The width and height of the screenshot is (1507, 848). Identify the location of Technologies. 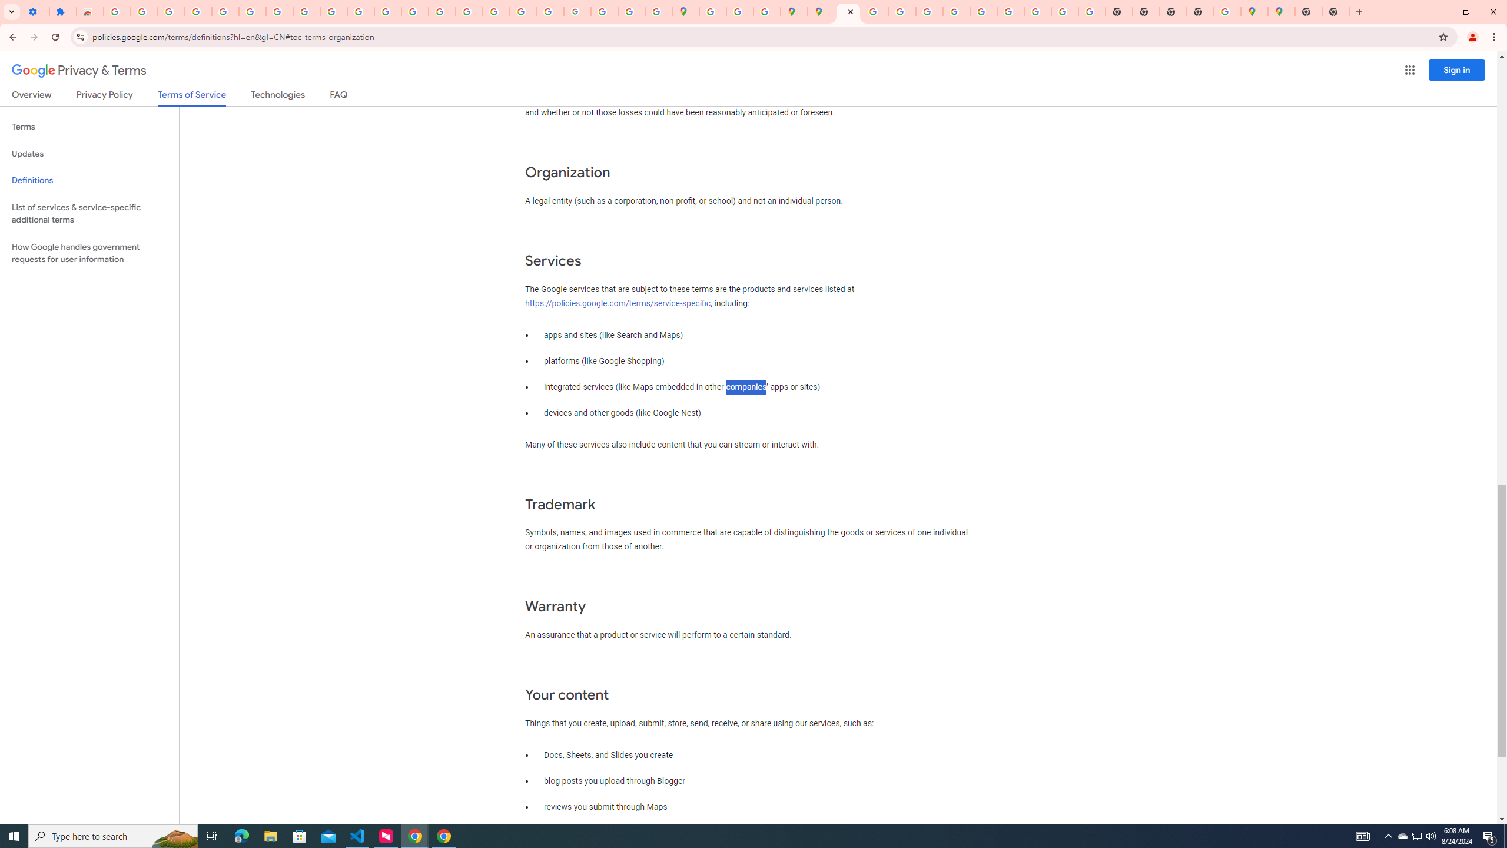
(278, 97).